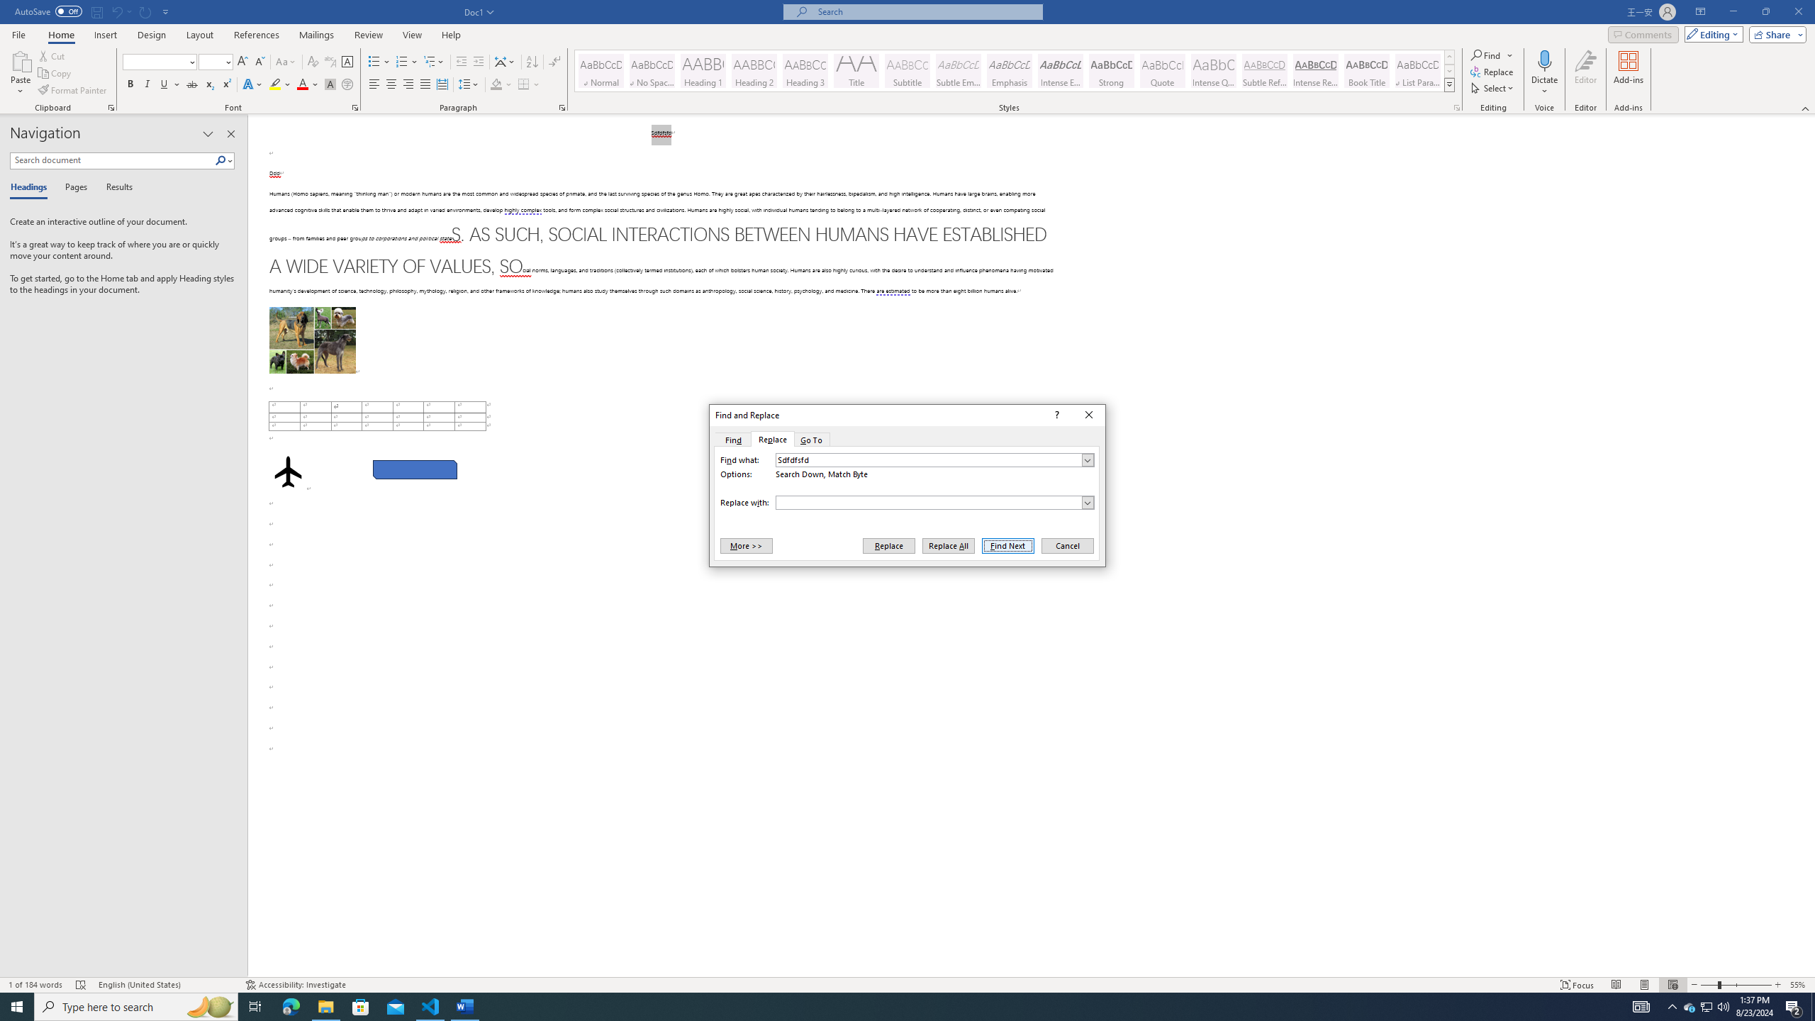 The image size is (1815, 1021). I want to click on Bold, so click(130, 85).